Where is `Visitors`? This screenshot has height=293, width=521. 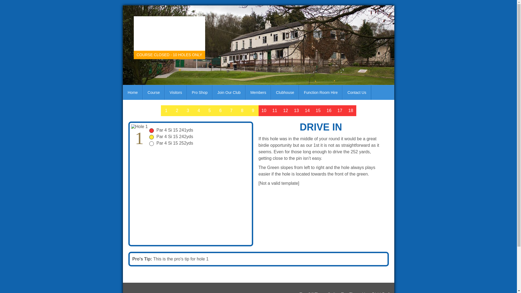
Visitors is located at coordinates (176, 93).